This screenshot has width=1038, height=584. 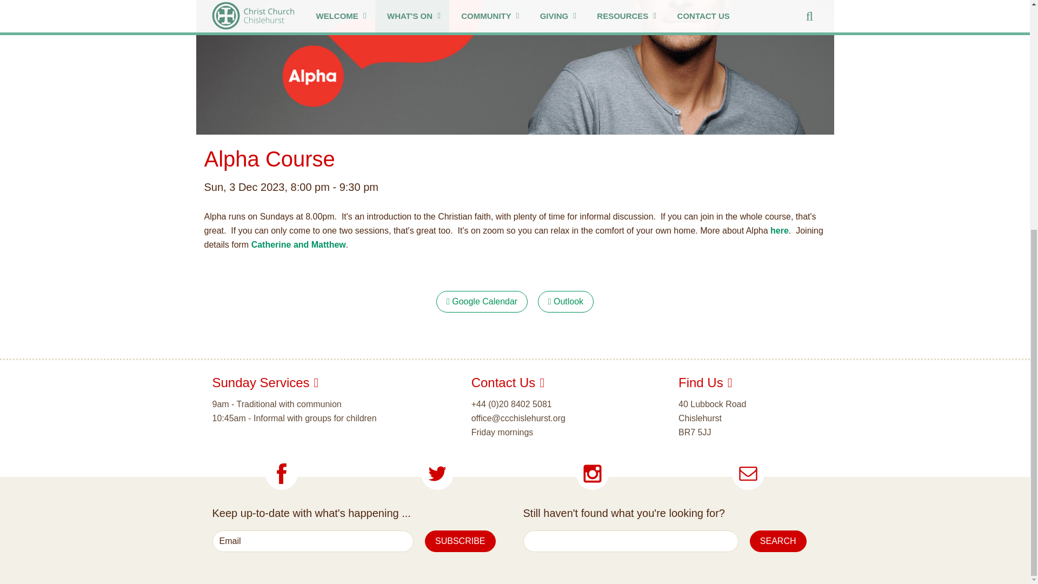 I want to click on Subscribe, so click(x=460, y=541).